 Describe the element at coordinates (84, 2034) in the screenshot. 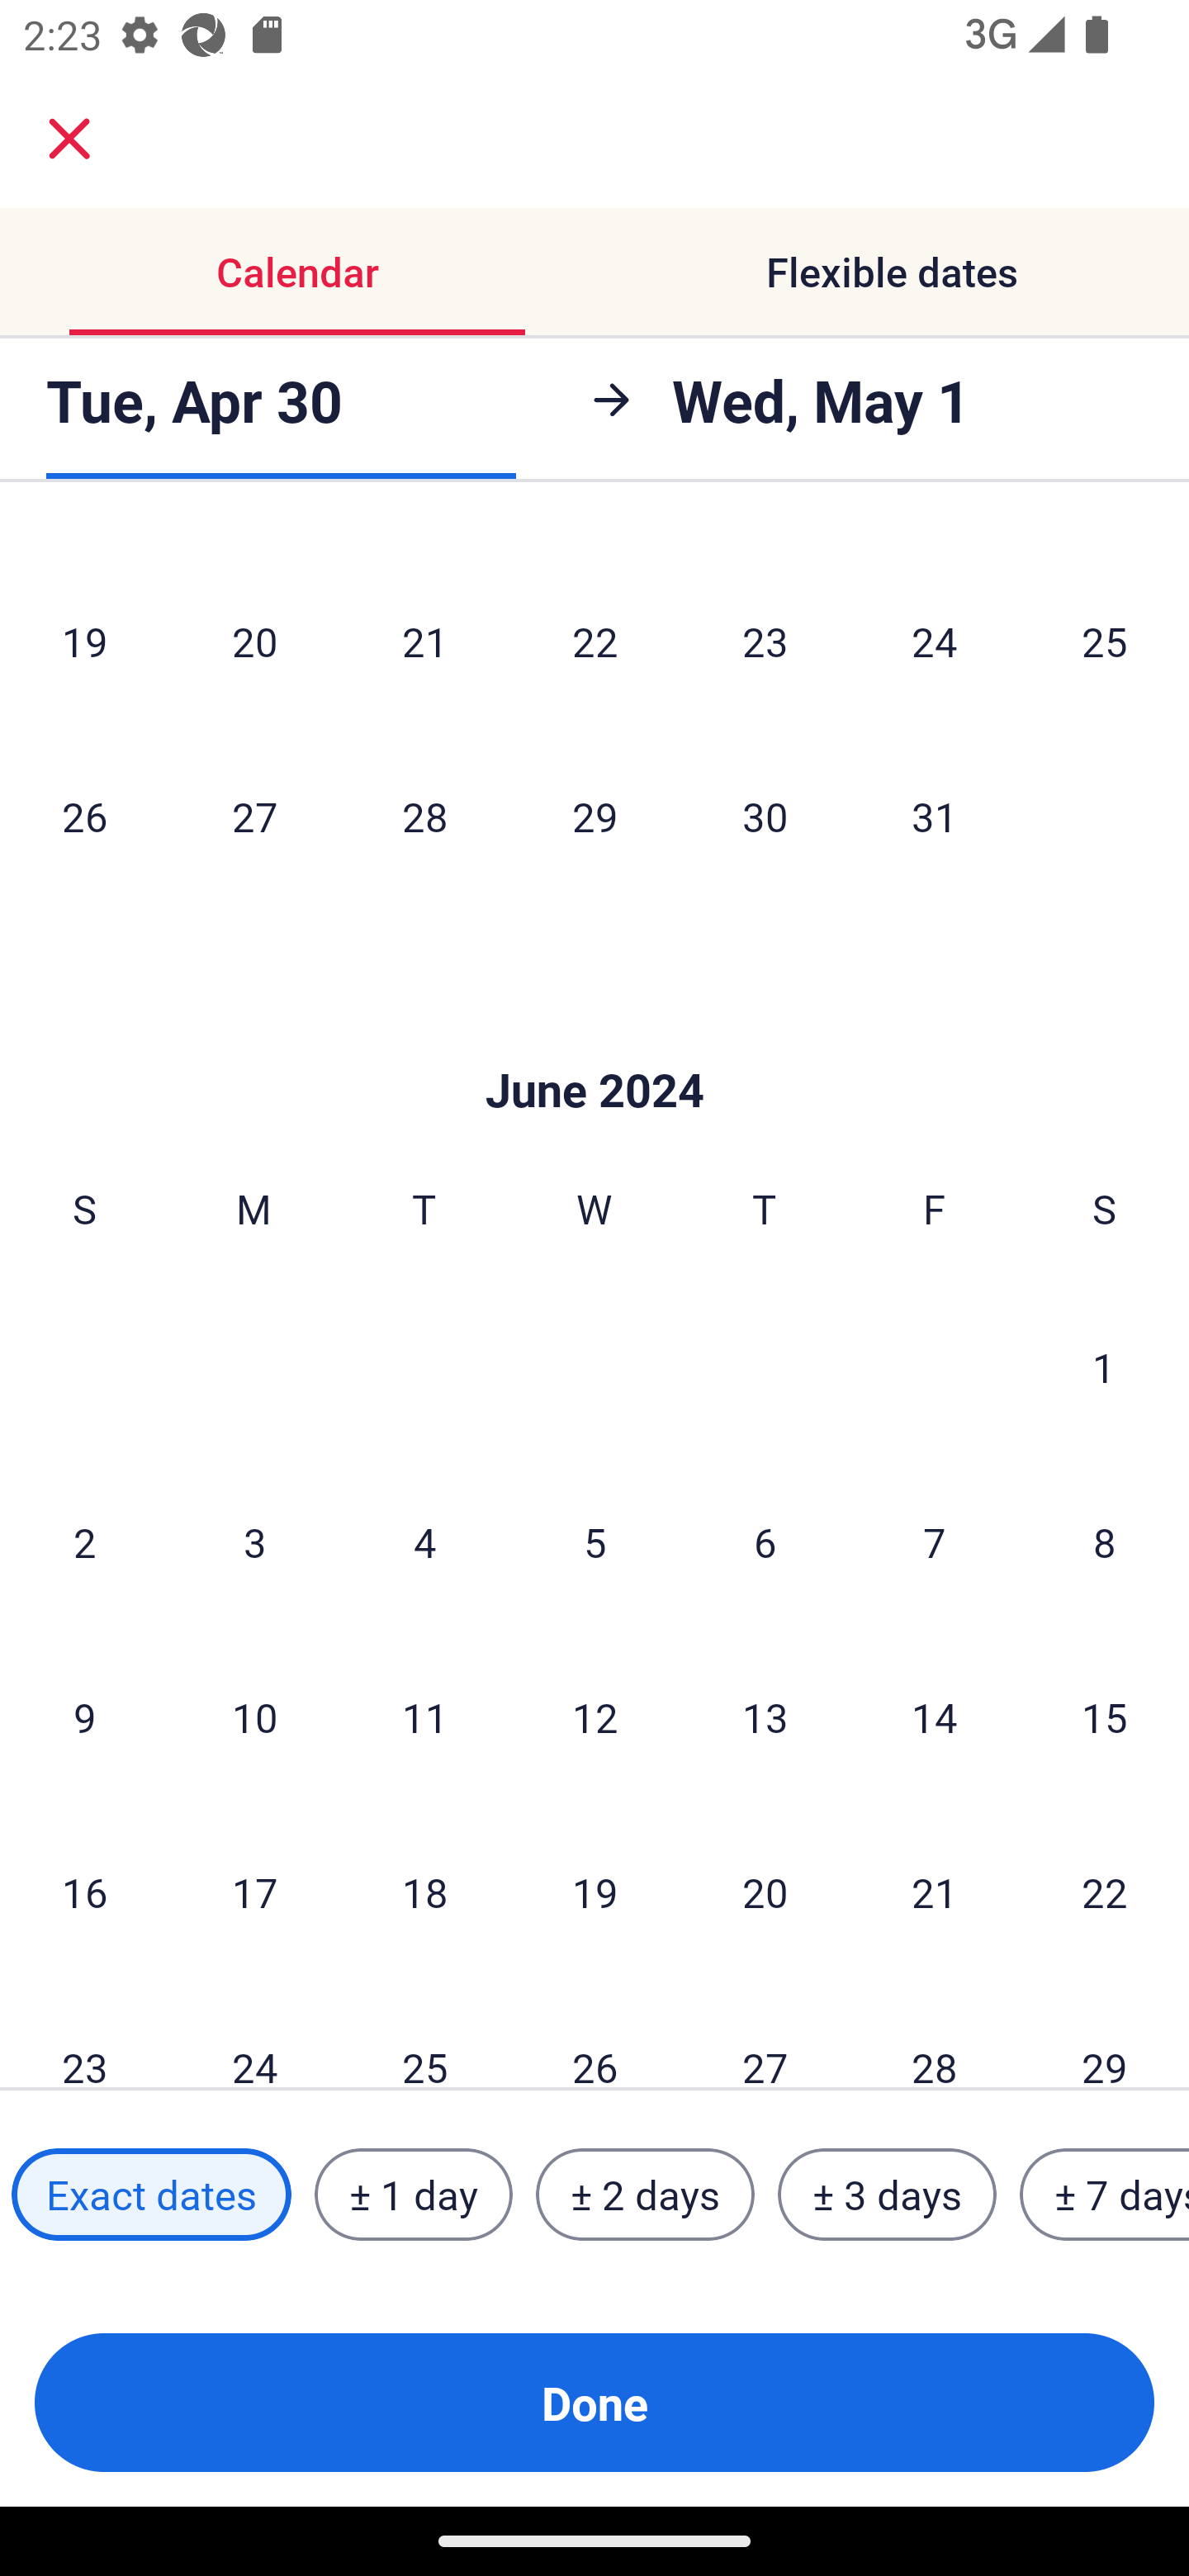

I see `23 Sunday, June 23, 2024` at that location.